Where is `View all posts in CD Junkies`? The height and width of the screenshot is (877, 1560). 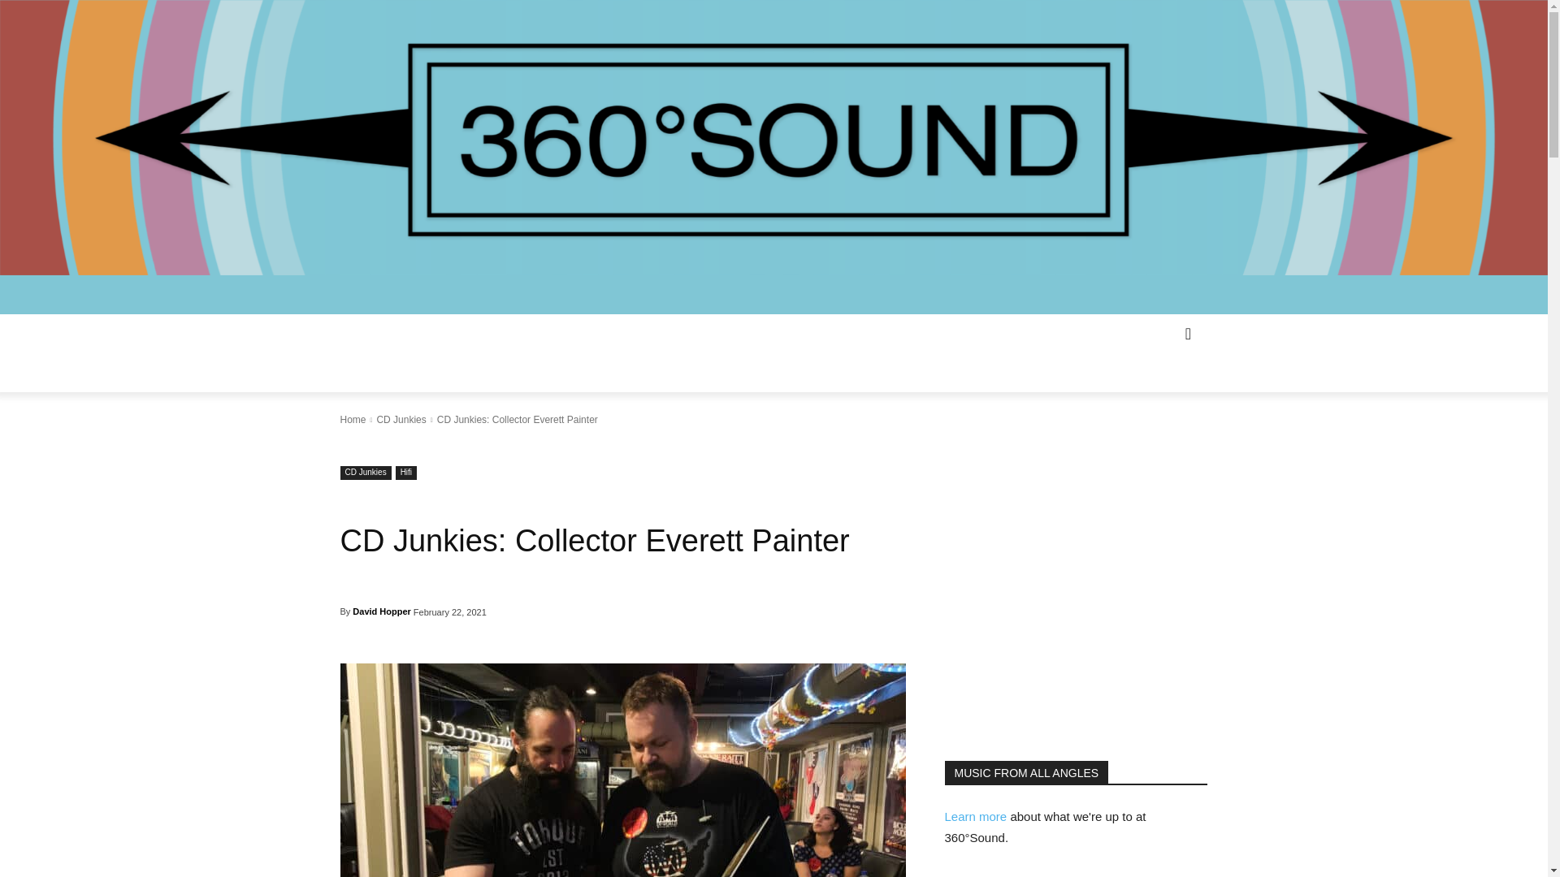
View all posts in CD Junkies is located at coordinates (401, 419).